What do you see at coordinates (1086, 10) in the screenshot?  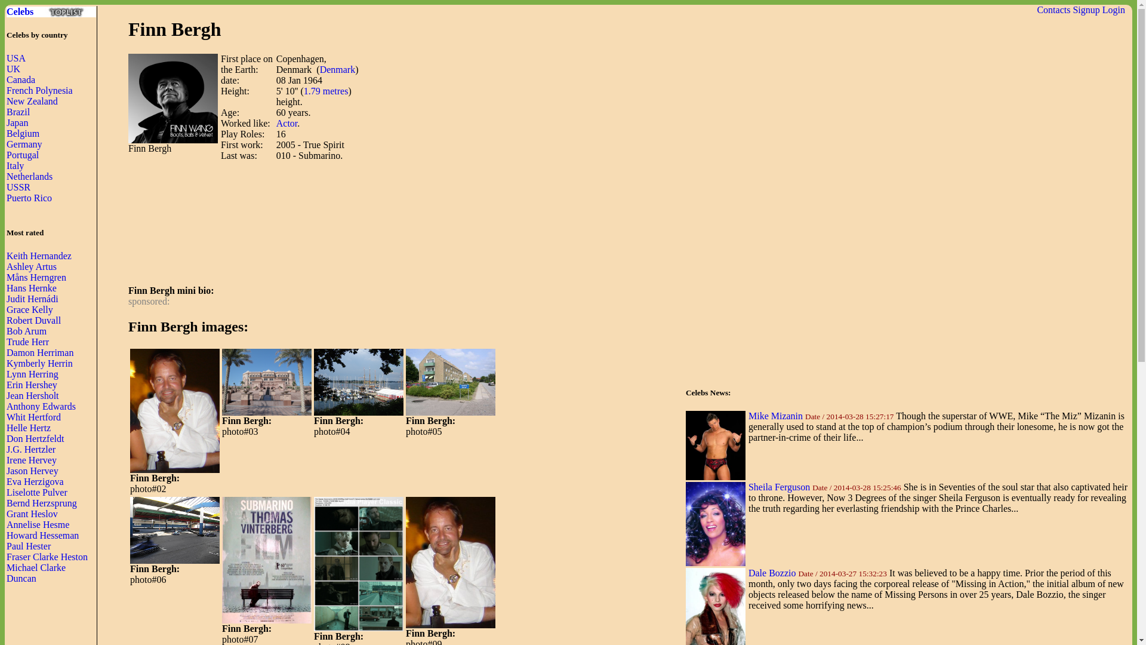 I see `Signup` at bounding box center [1086, 10].